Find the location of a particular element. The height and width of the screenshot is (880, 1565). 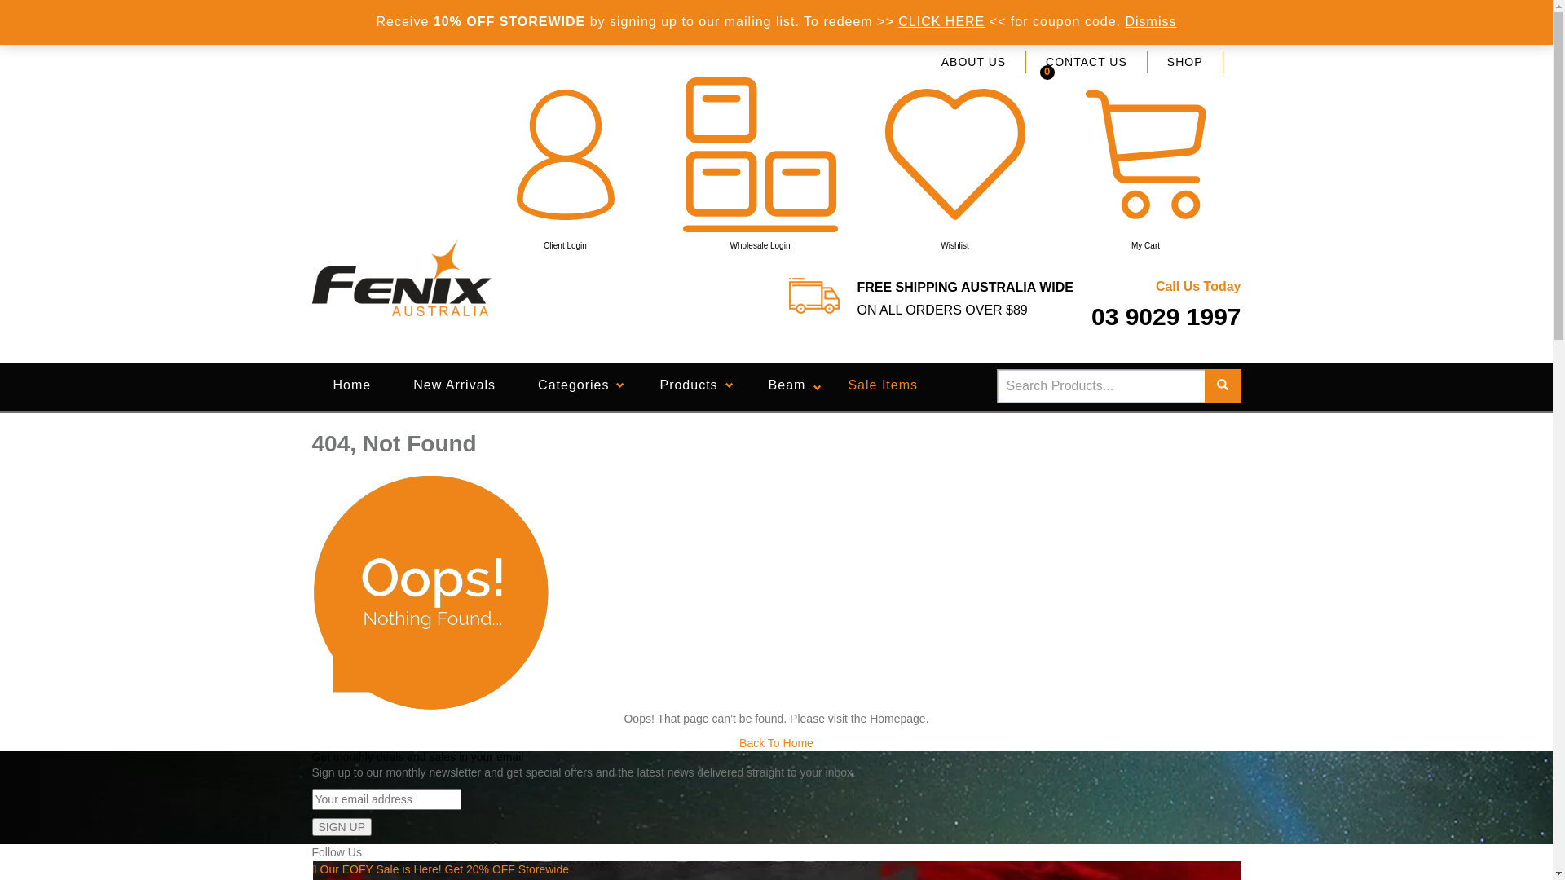

New Arrivals is located at coordinates (455, 386).